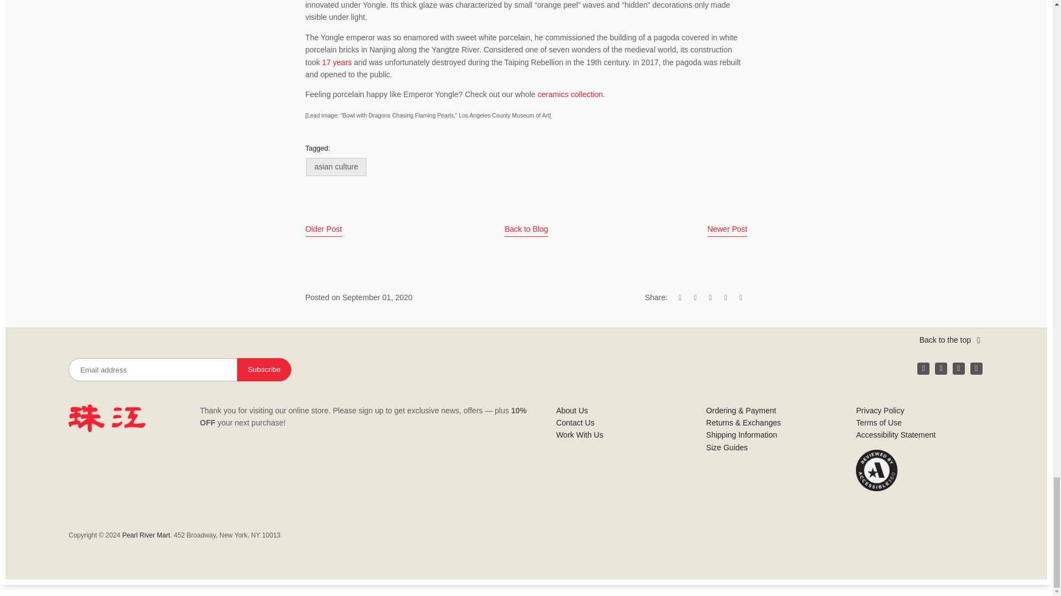 The image size is (1061, 596). I want to click on Instagram, so click(941, 369).